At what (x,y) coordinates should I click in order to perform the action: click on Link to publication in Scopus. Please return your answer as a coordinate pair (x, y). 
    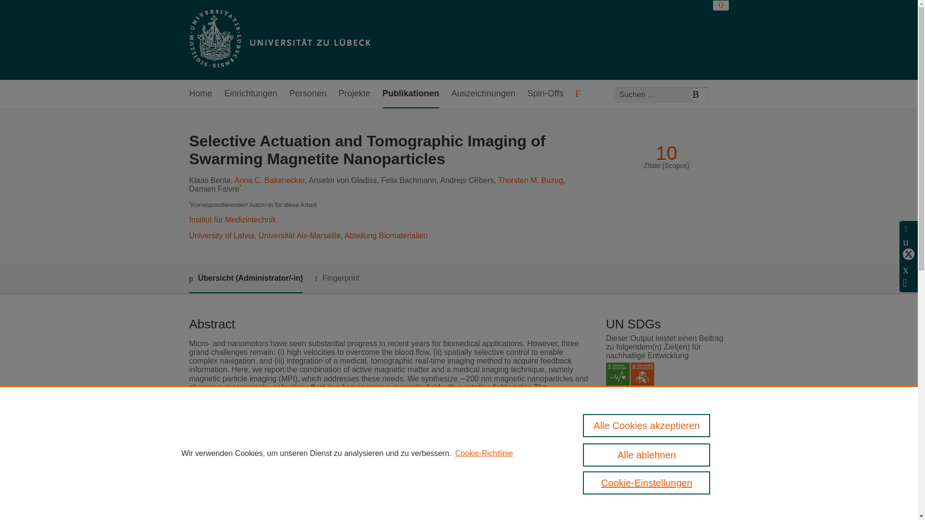
    Looking at the image, I should click on (664, 468).